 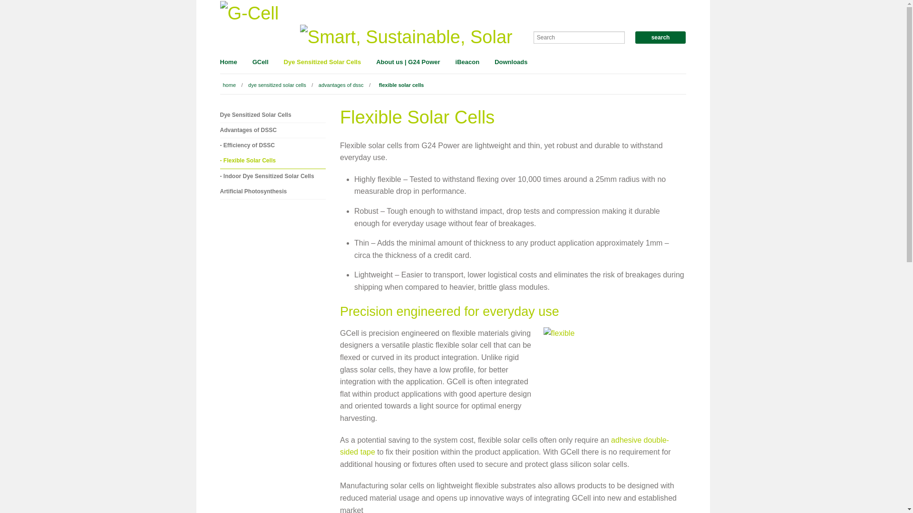 What do you see at coordinates (232, 63) in the screenshot?
I see `Home` at bounding box center [232, 63].